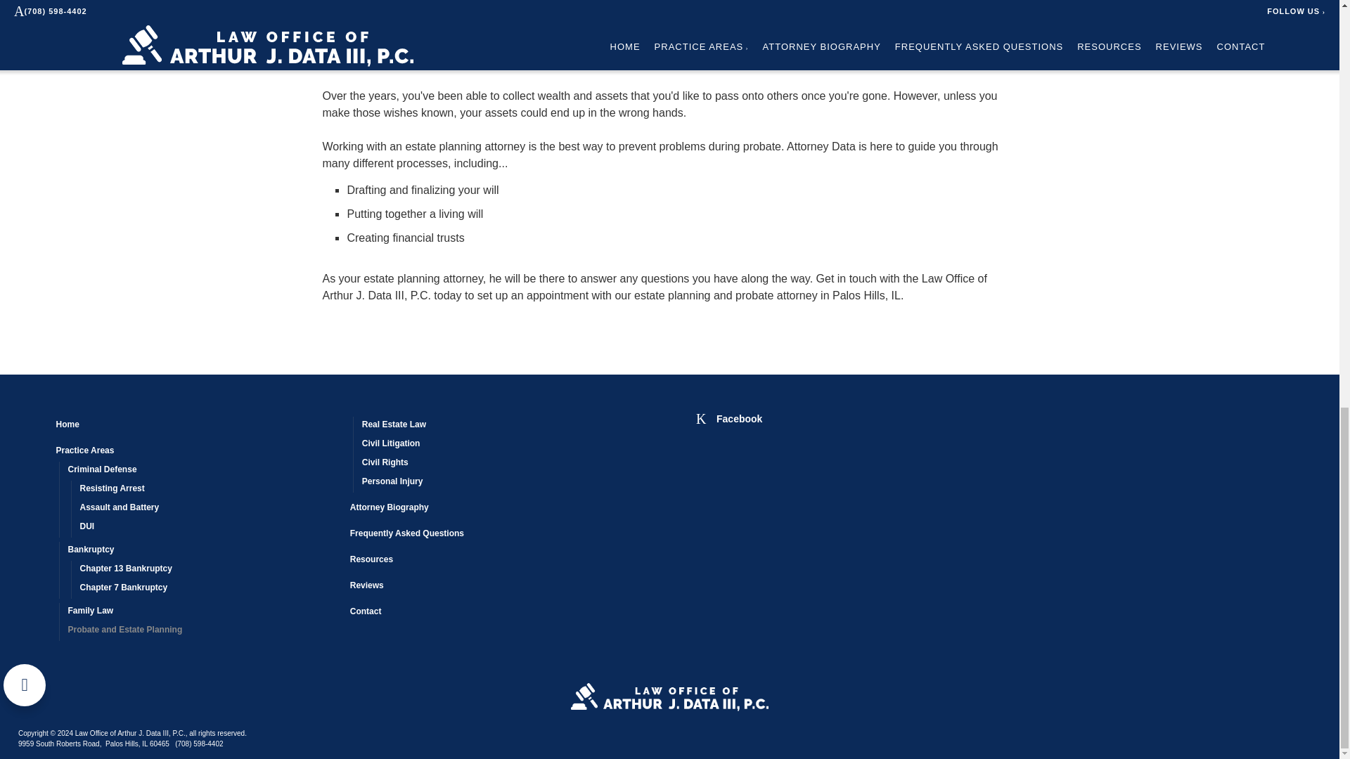 Image resolution: width=1350 pixels, height=759 pixels. What do you see at coordinates (209, 527) in the screenshot?
I see `DUI` at bounding box center [209, 527].